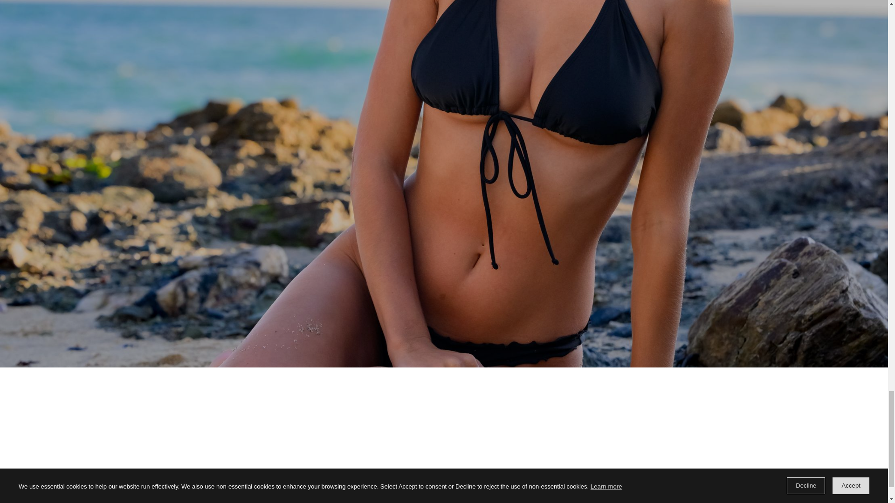 The height and width of the screenshot is (503, 895). What do you see at coordinates (71, 190) in the screenshot?
I see `Contact` at bounding box center [71, 190].